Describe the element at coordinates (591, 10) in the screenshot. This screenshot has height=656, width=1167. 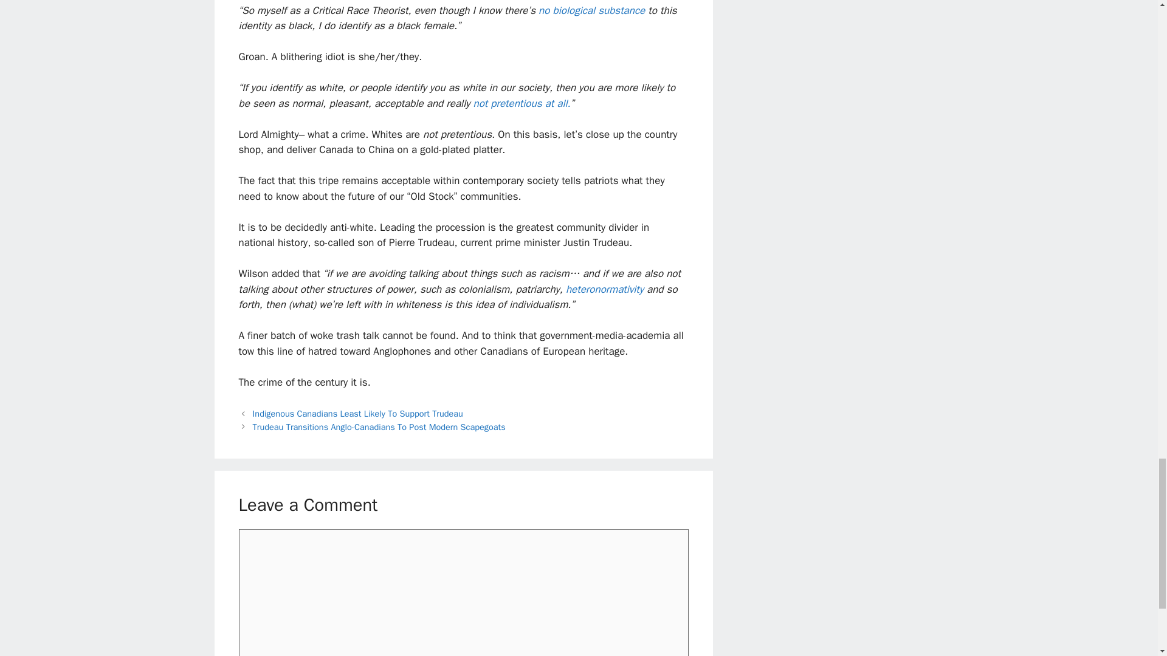
I see `no biological substance` at that location.